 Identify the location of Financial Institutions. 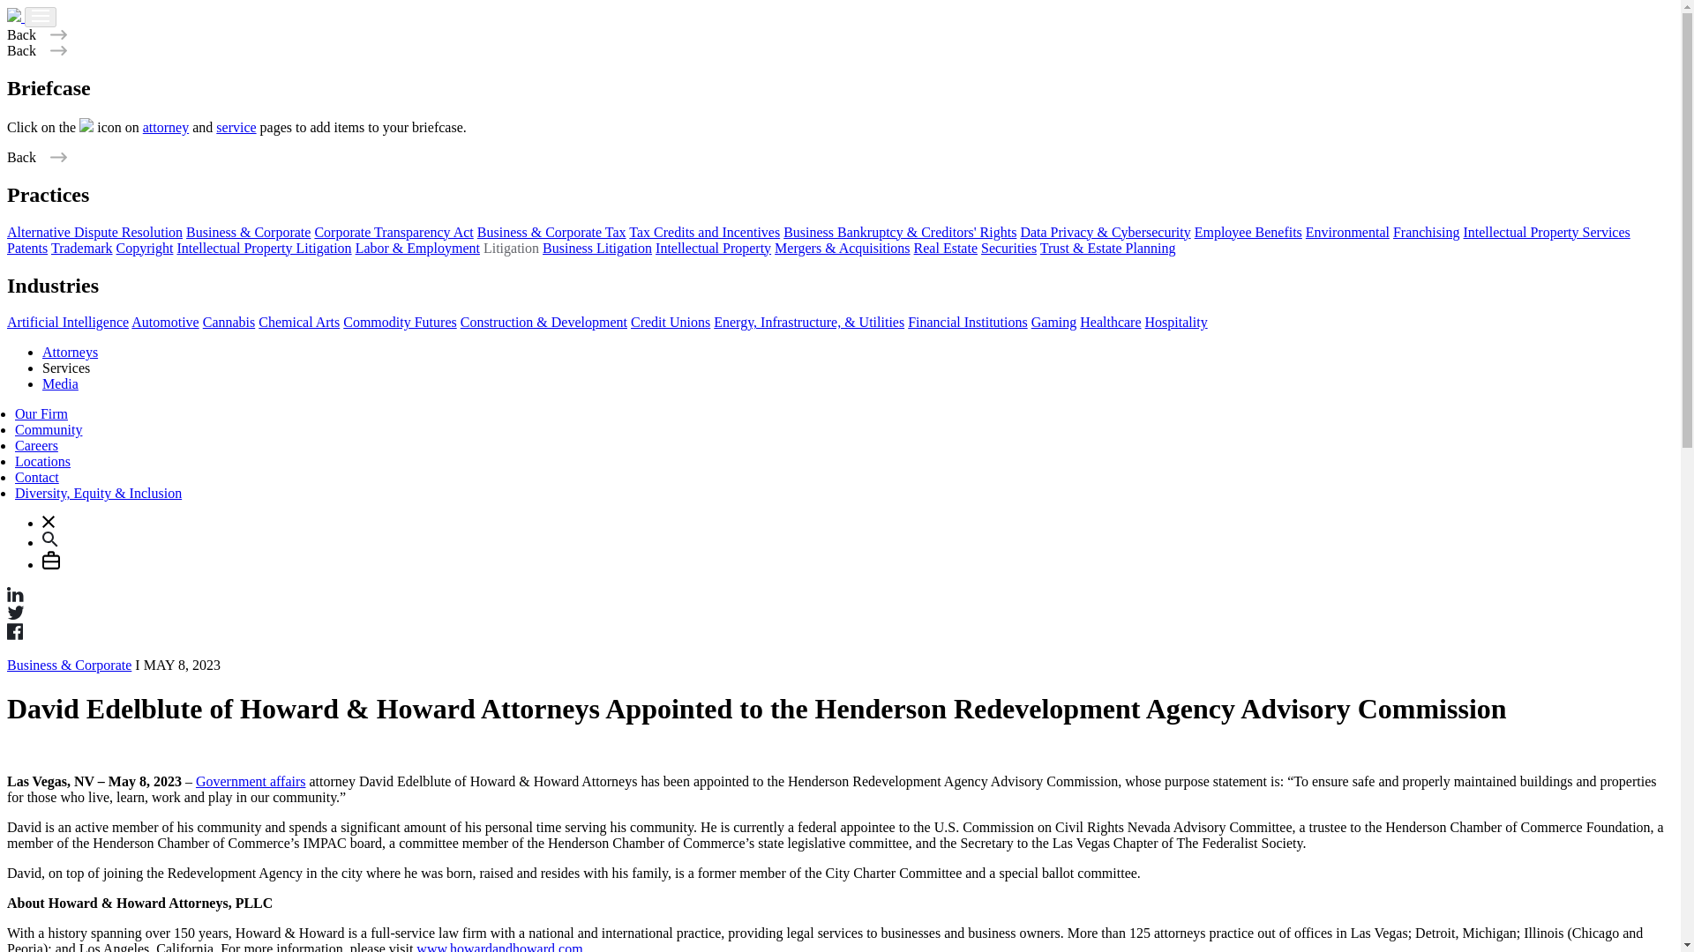
(968, 322).